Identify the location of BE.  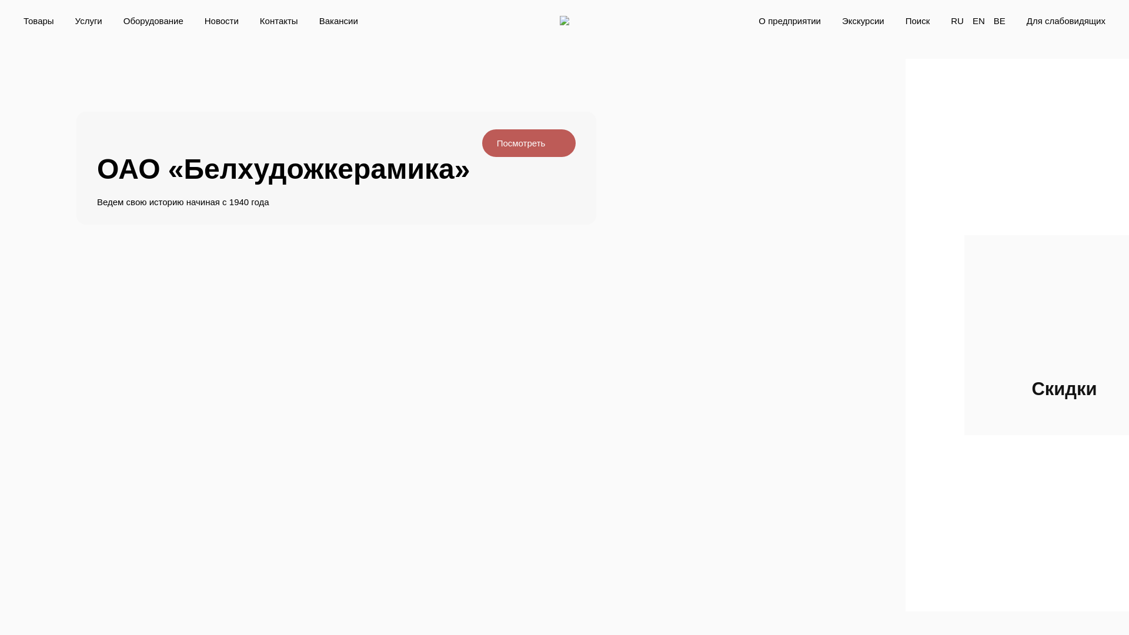
(1000, 21).